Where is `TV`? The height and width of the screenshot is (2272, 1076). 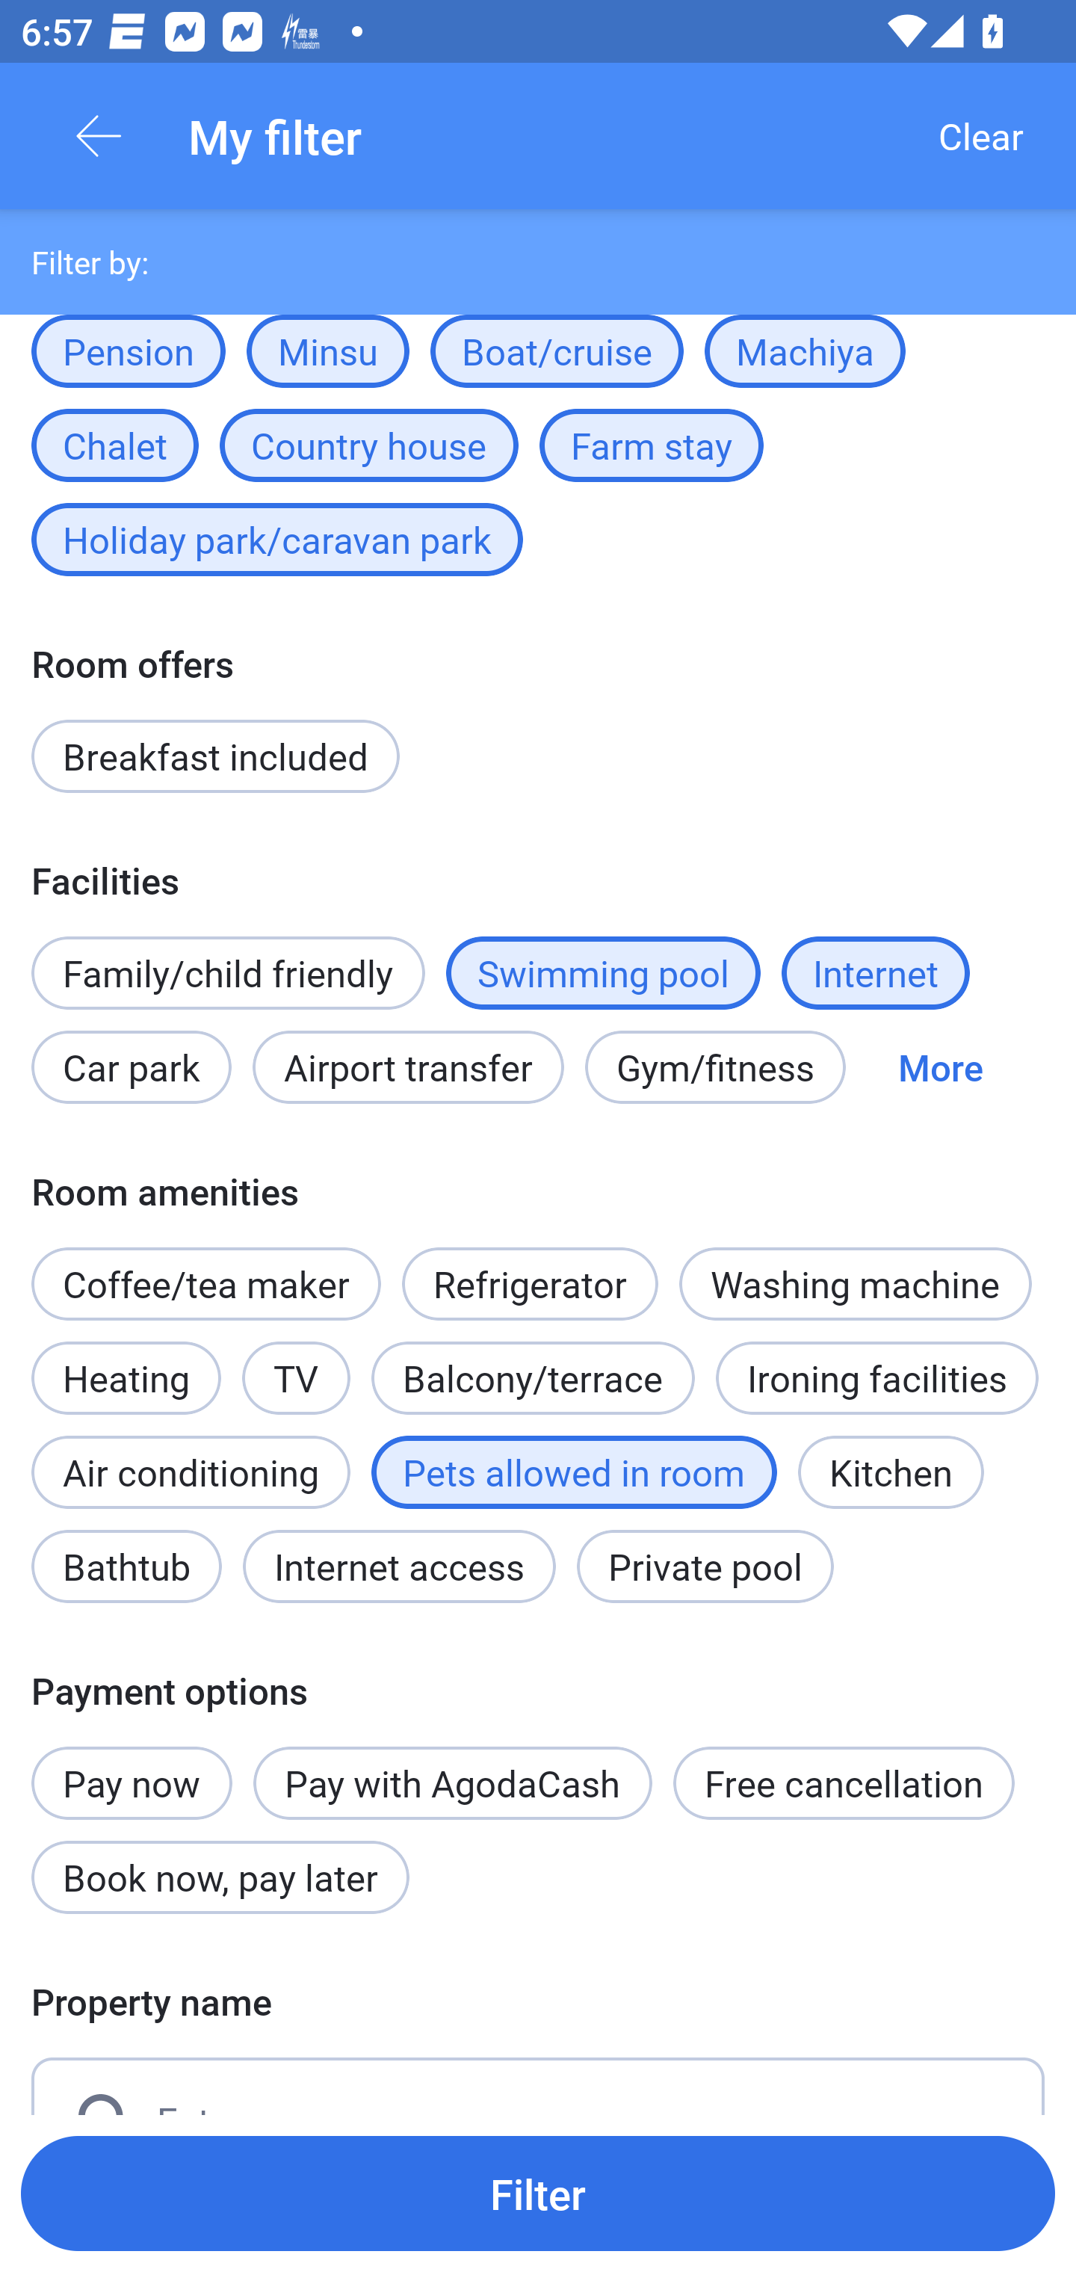 TV is located at coordinates (296, 1378).